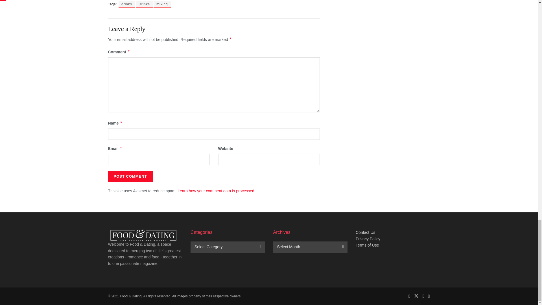 This screenshot has height=305, width=542. I want to click on drinks, so click(127, 5).